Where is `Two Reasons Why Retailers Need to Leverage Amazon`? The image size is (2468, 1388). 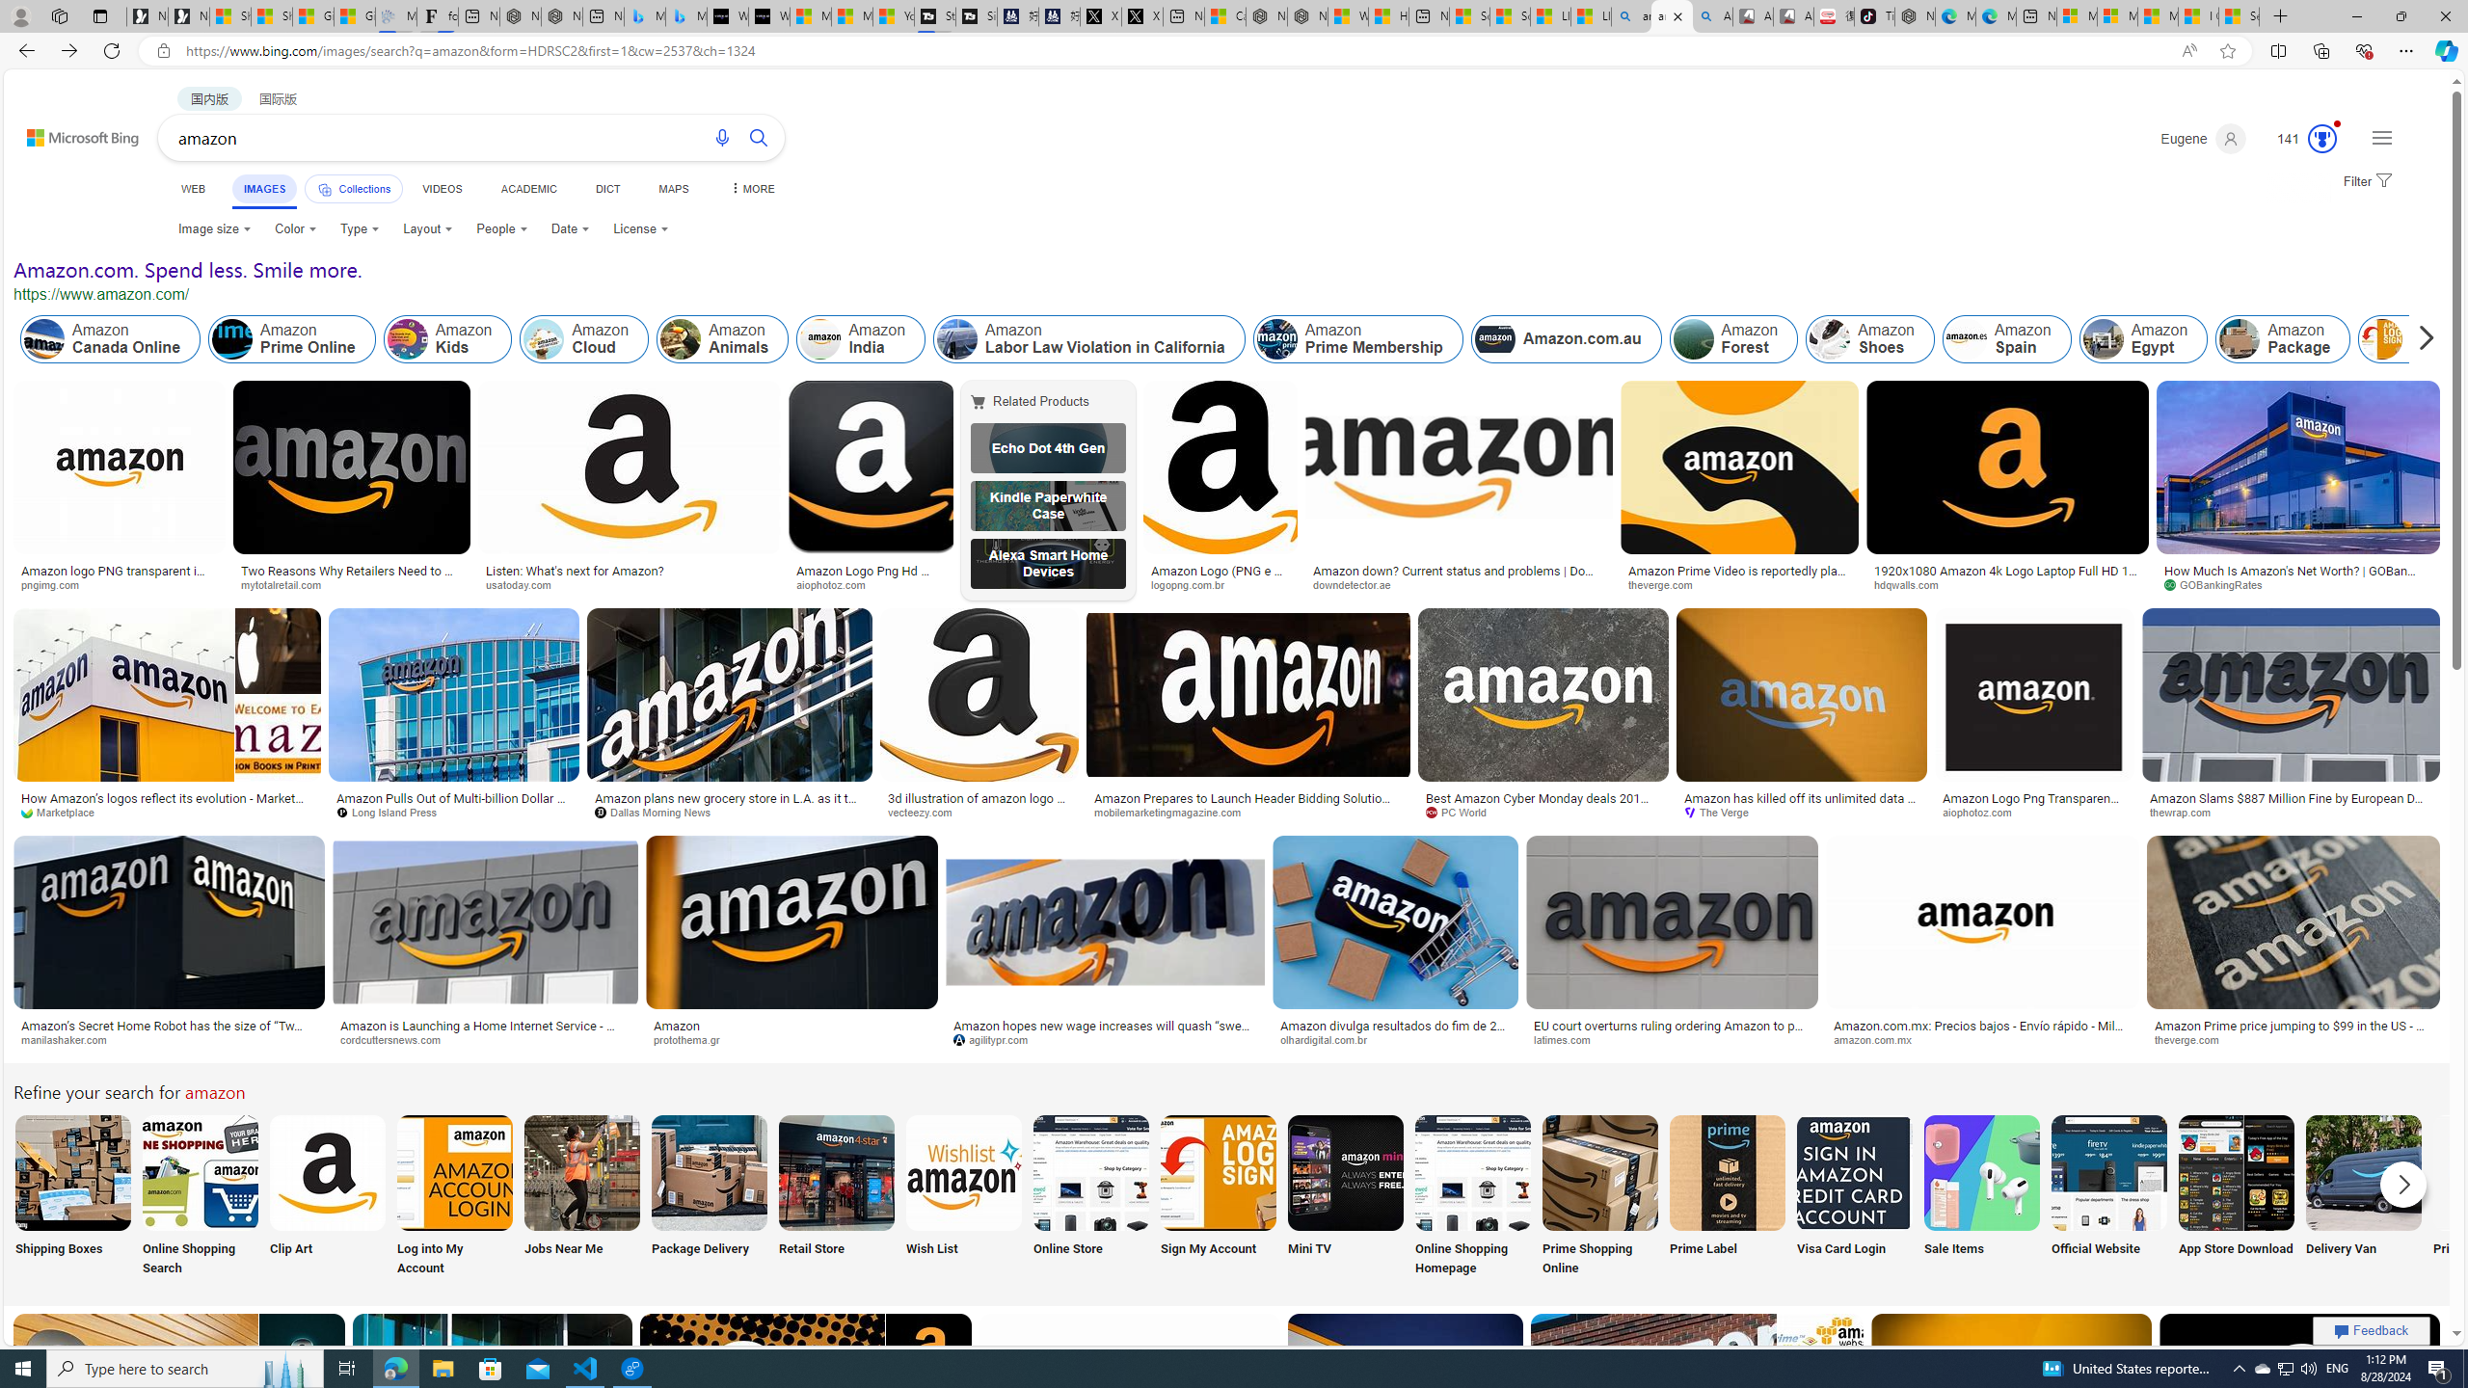 Two Reasons Why Retailers Need to Leverage Amazon is located at coordinates (353, 576).